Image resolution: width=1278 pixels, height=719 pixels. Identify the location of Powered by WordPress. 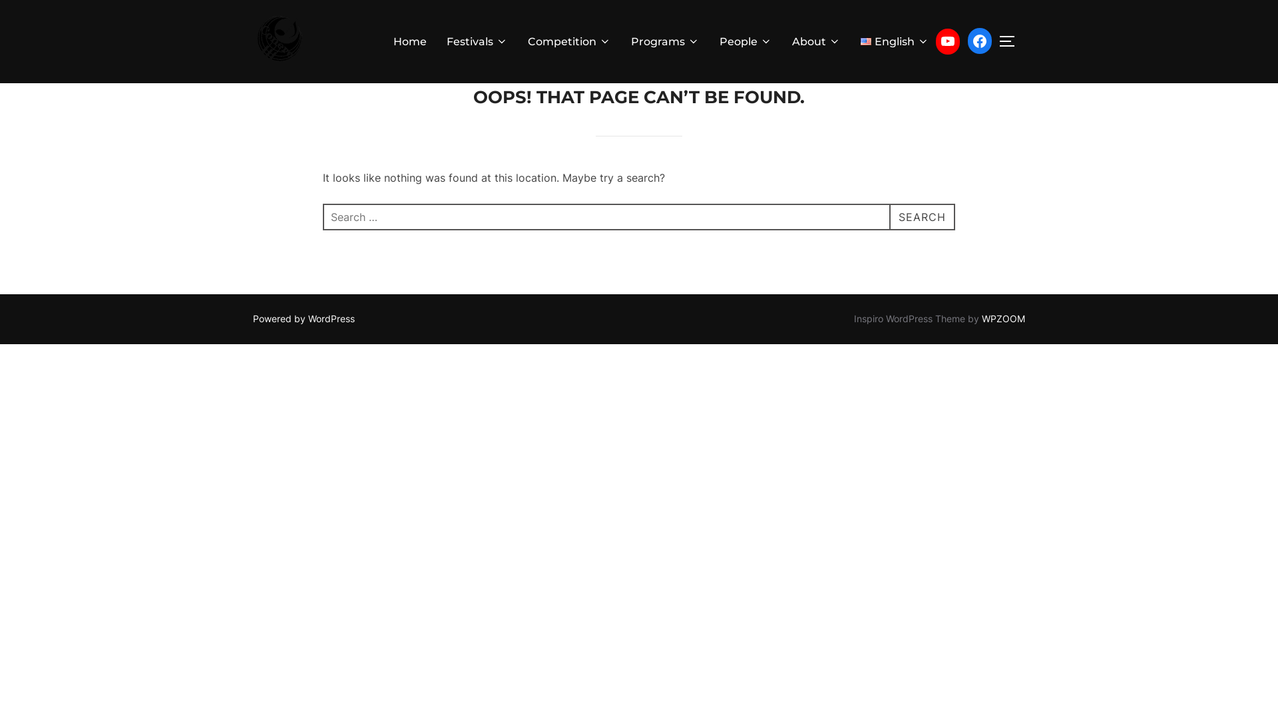
(304, 318).